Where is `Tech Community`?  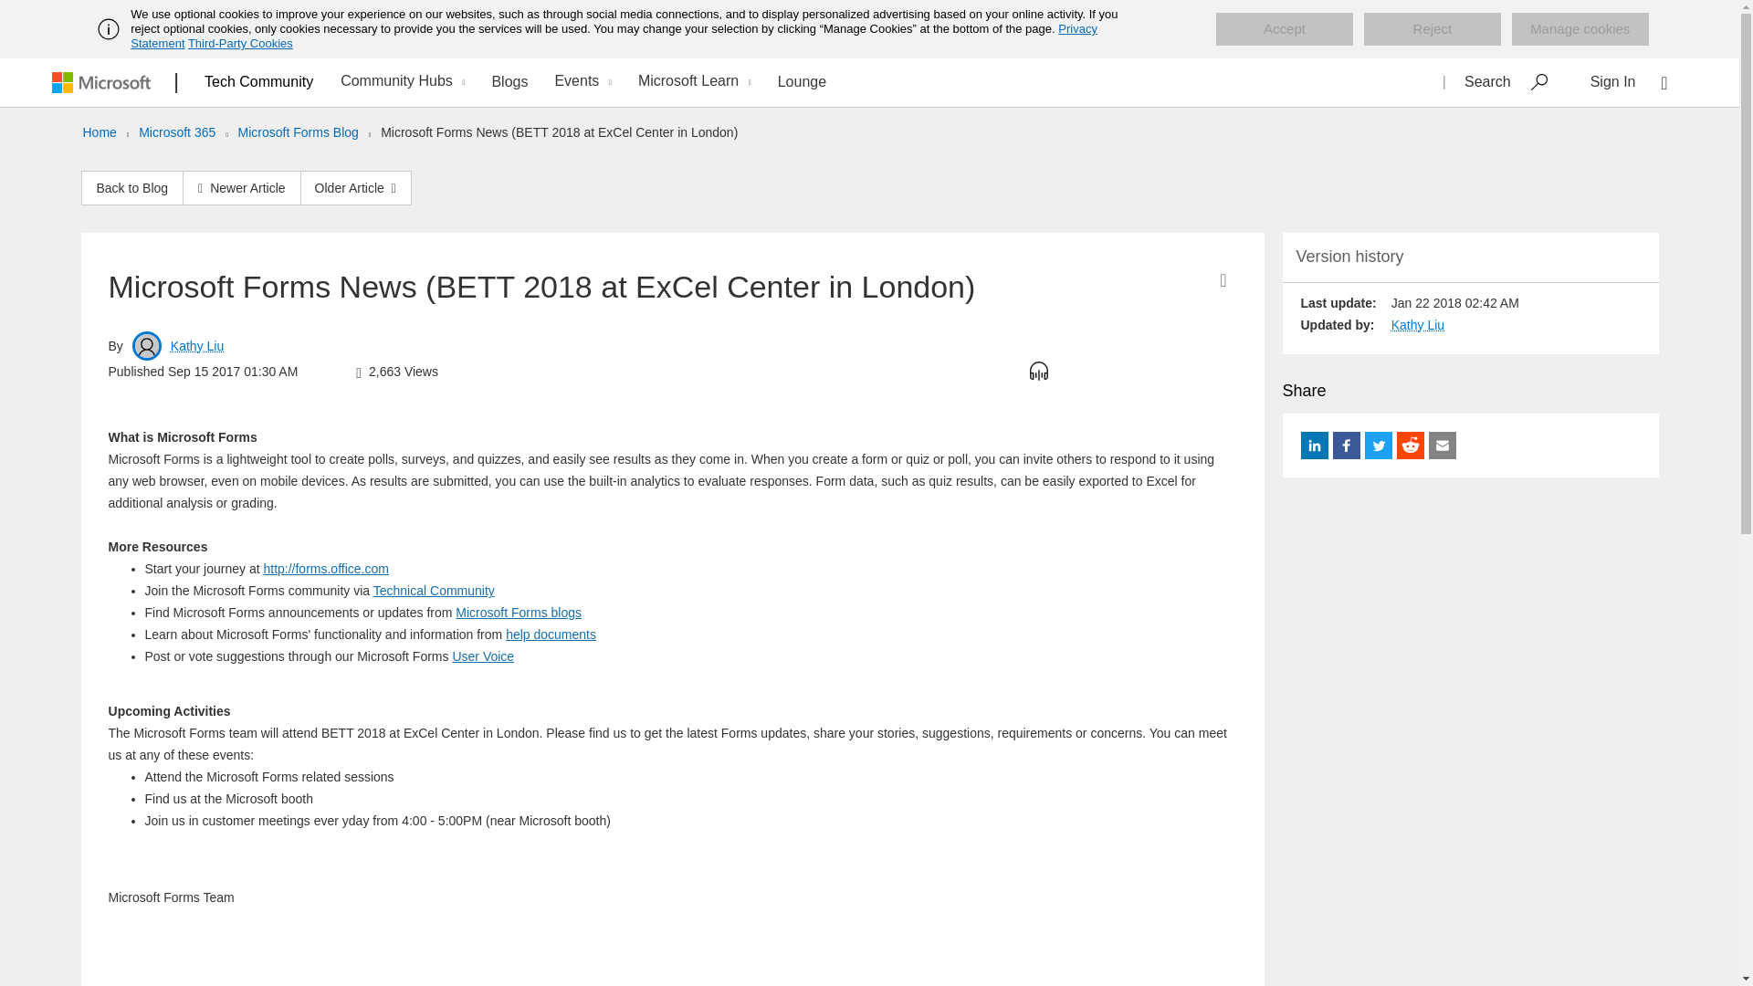 Tech Community is located at coordinates (259, 81).